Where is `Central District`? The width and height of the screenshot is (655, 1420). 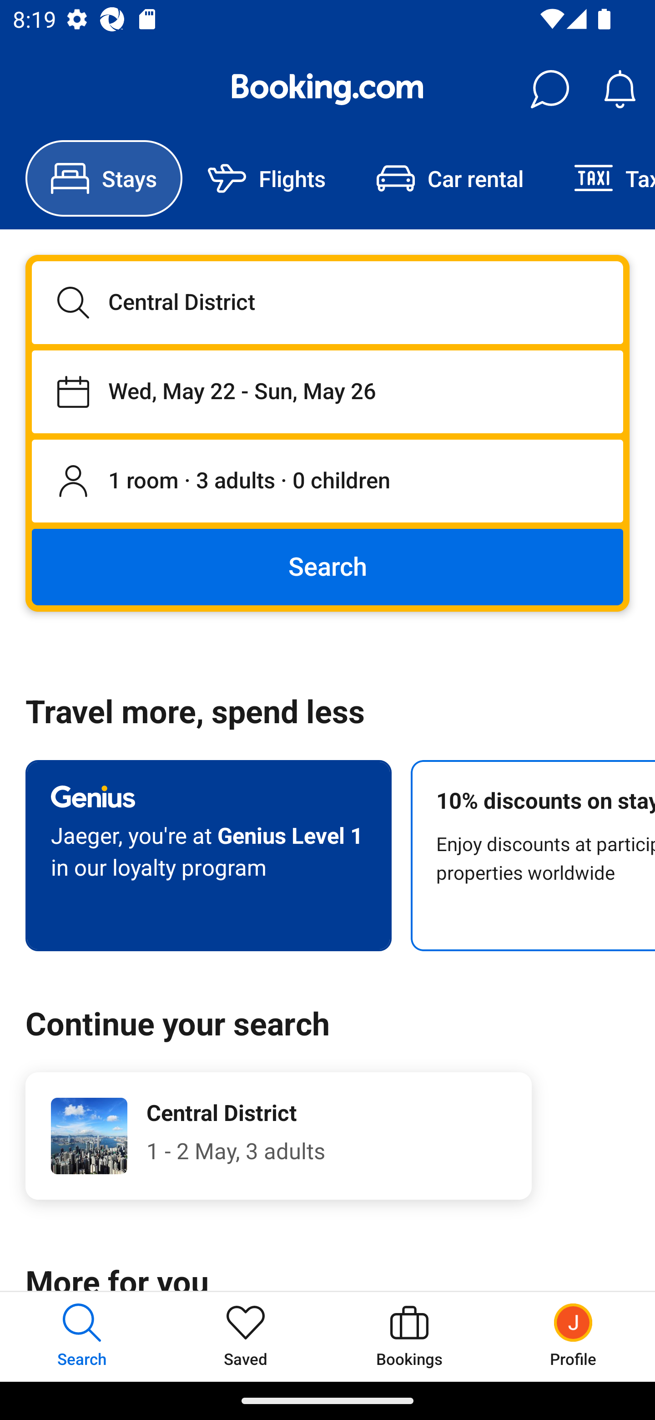 Central District is located at coordinates (327, 302).